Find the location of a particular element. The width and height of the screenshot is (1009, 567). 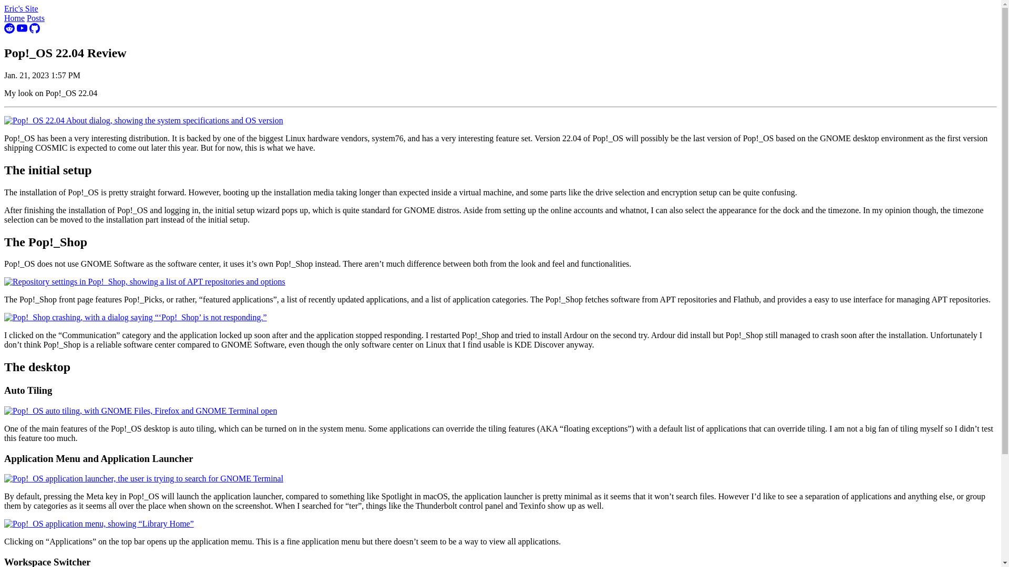

Reddit is located at coordinates (9, 28).